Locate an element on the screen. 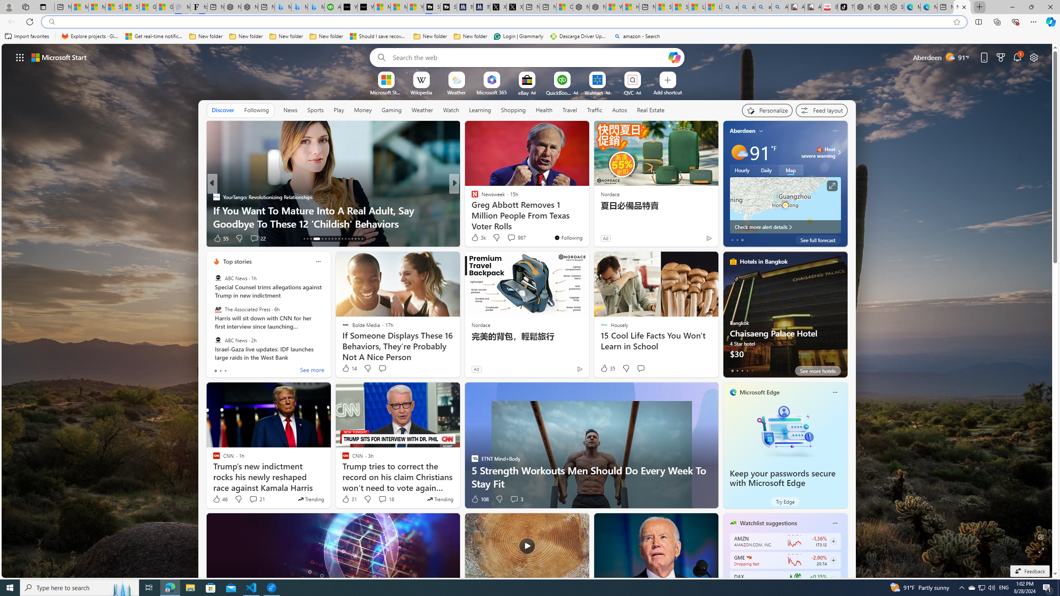  Mostly sunny is located at coordinates (739, 152).